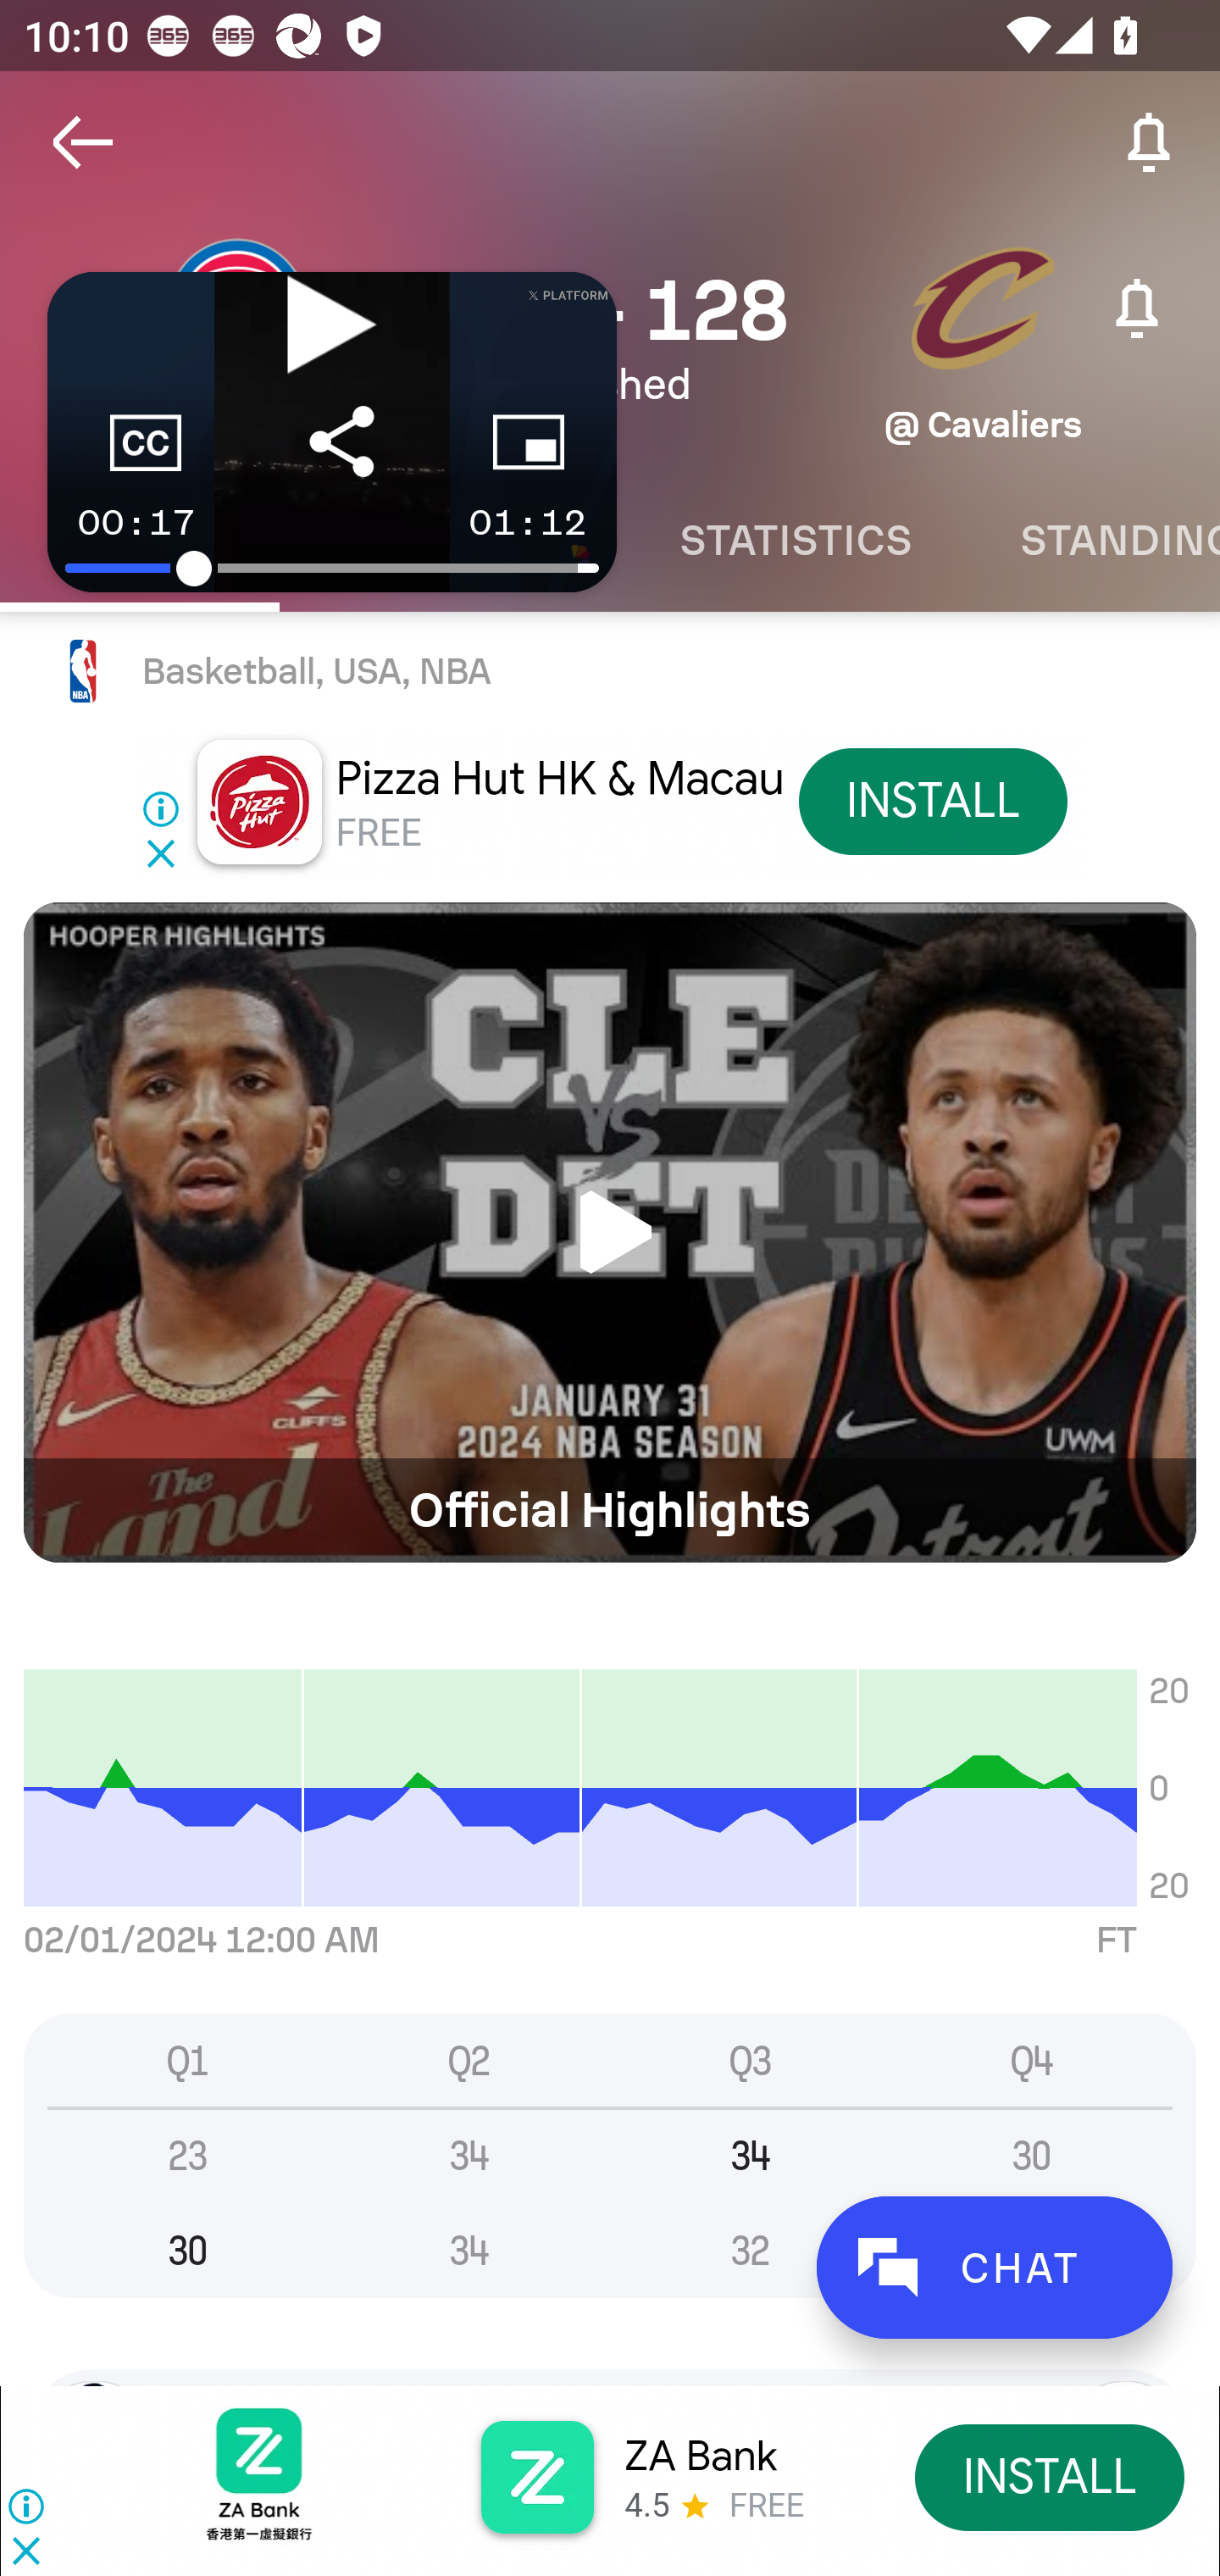 This screenshot has width=1220, height=2576. Describe the element at coordinates (1093, 541) in the screenshot. I see `Standings STANDINGS` at that location.